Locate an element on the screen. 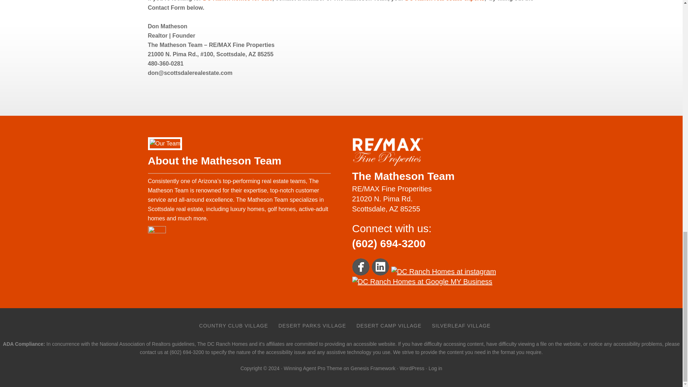  DC Ranch homes for sale is located at coordinates (238, 1).